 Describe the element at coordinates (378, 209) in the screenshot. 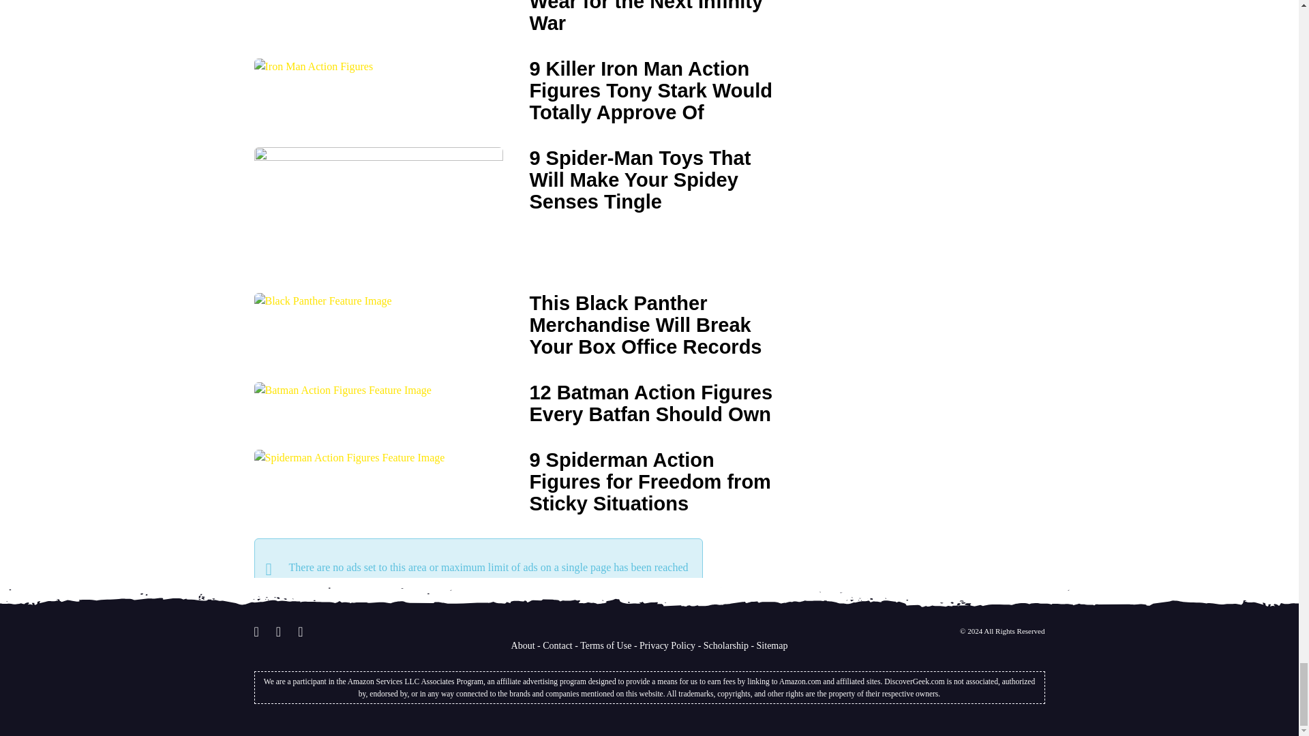

I see `9 Spider-Man Toys That Will Make Your Spidey Senses Tingle` at that location.